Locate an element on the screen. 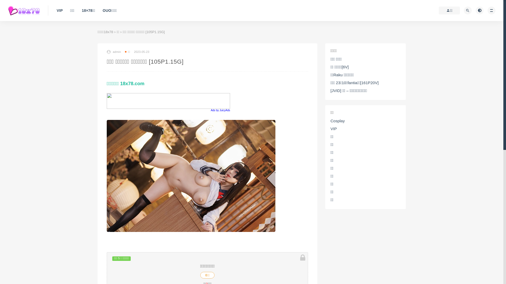 The height and width of the screenshot is (284, 506). 2023-05-23 is located at coordinates (142, 52).